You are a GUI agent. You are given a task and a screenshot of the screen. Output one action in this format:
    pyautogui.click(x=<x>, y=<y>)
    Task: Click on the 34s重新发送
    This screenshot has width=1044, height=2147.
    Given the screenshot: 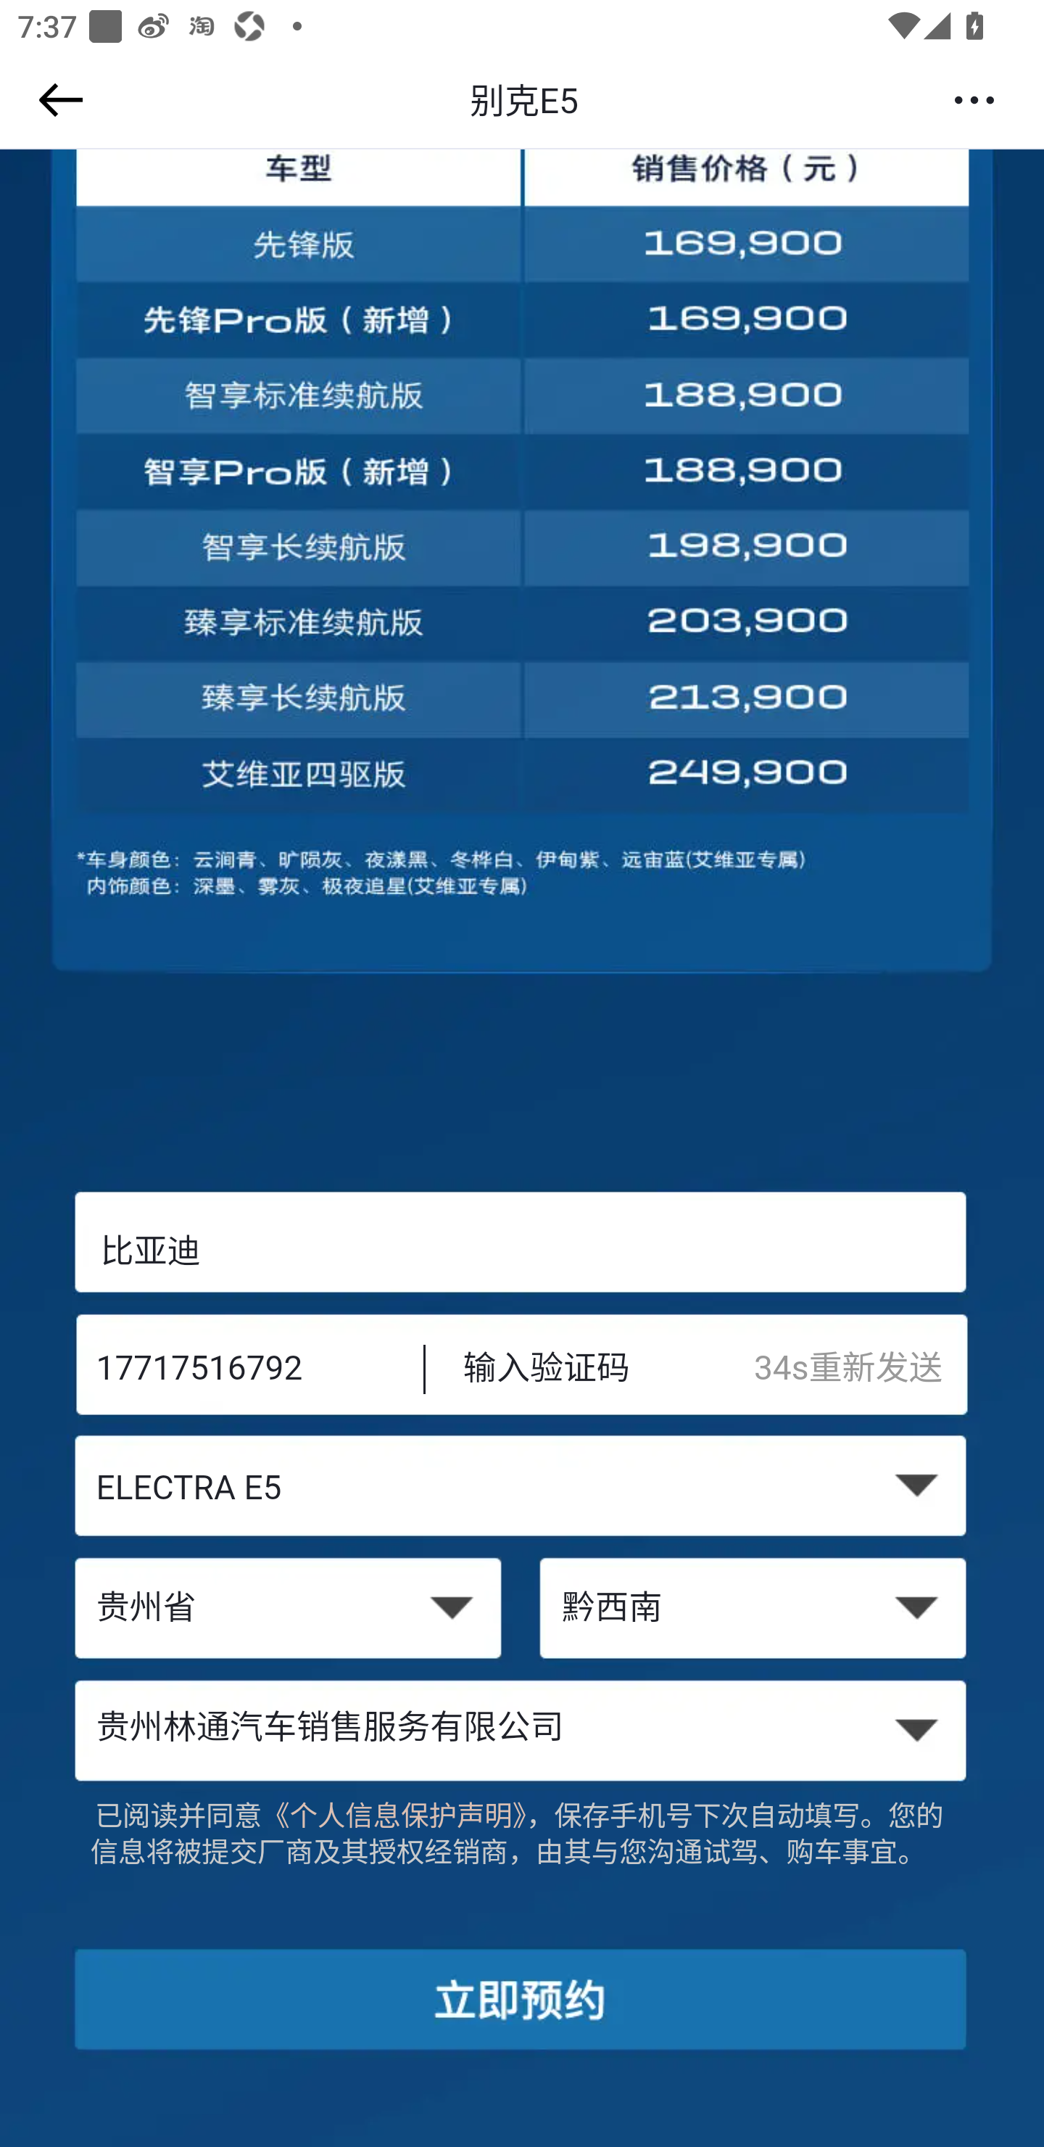 What is the action you would take?
    pyautogui.click(x=861, y=1371)
    